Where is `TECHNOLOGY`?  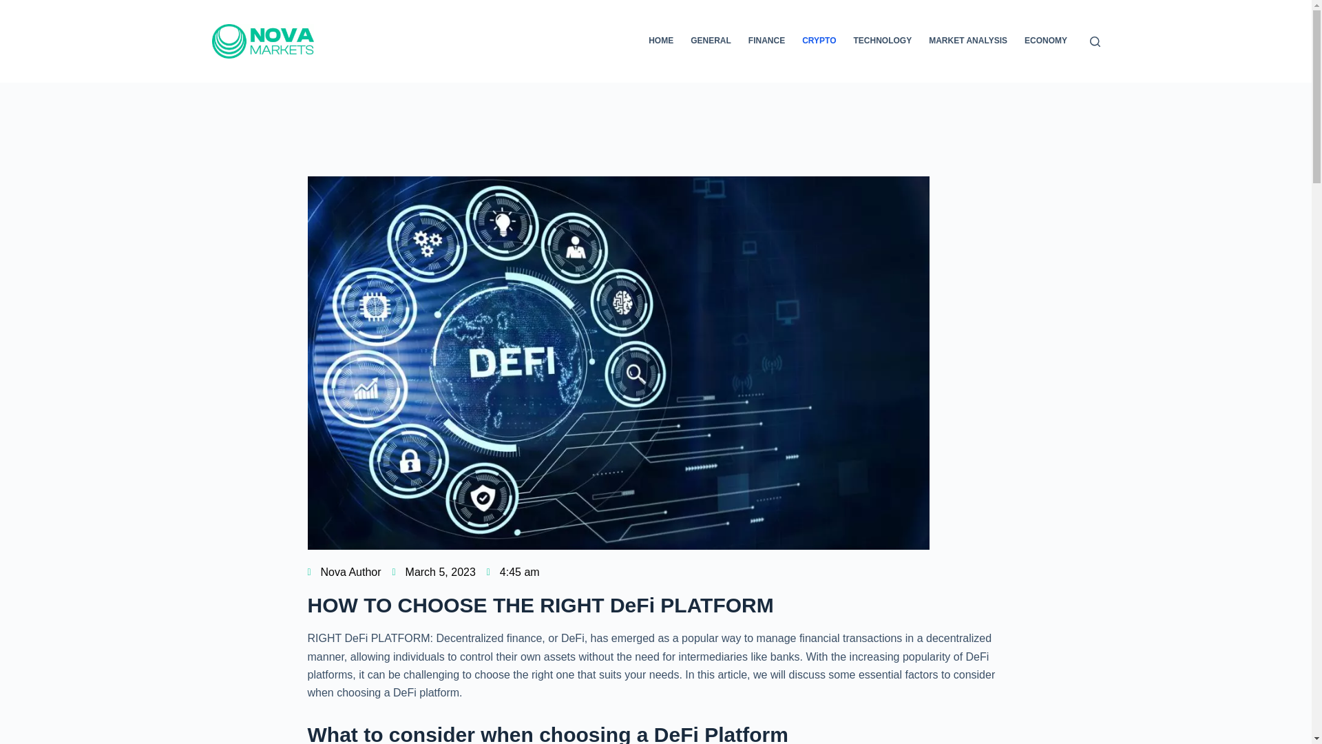 TECHNOLOGY is located at coordinates (882, 41).